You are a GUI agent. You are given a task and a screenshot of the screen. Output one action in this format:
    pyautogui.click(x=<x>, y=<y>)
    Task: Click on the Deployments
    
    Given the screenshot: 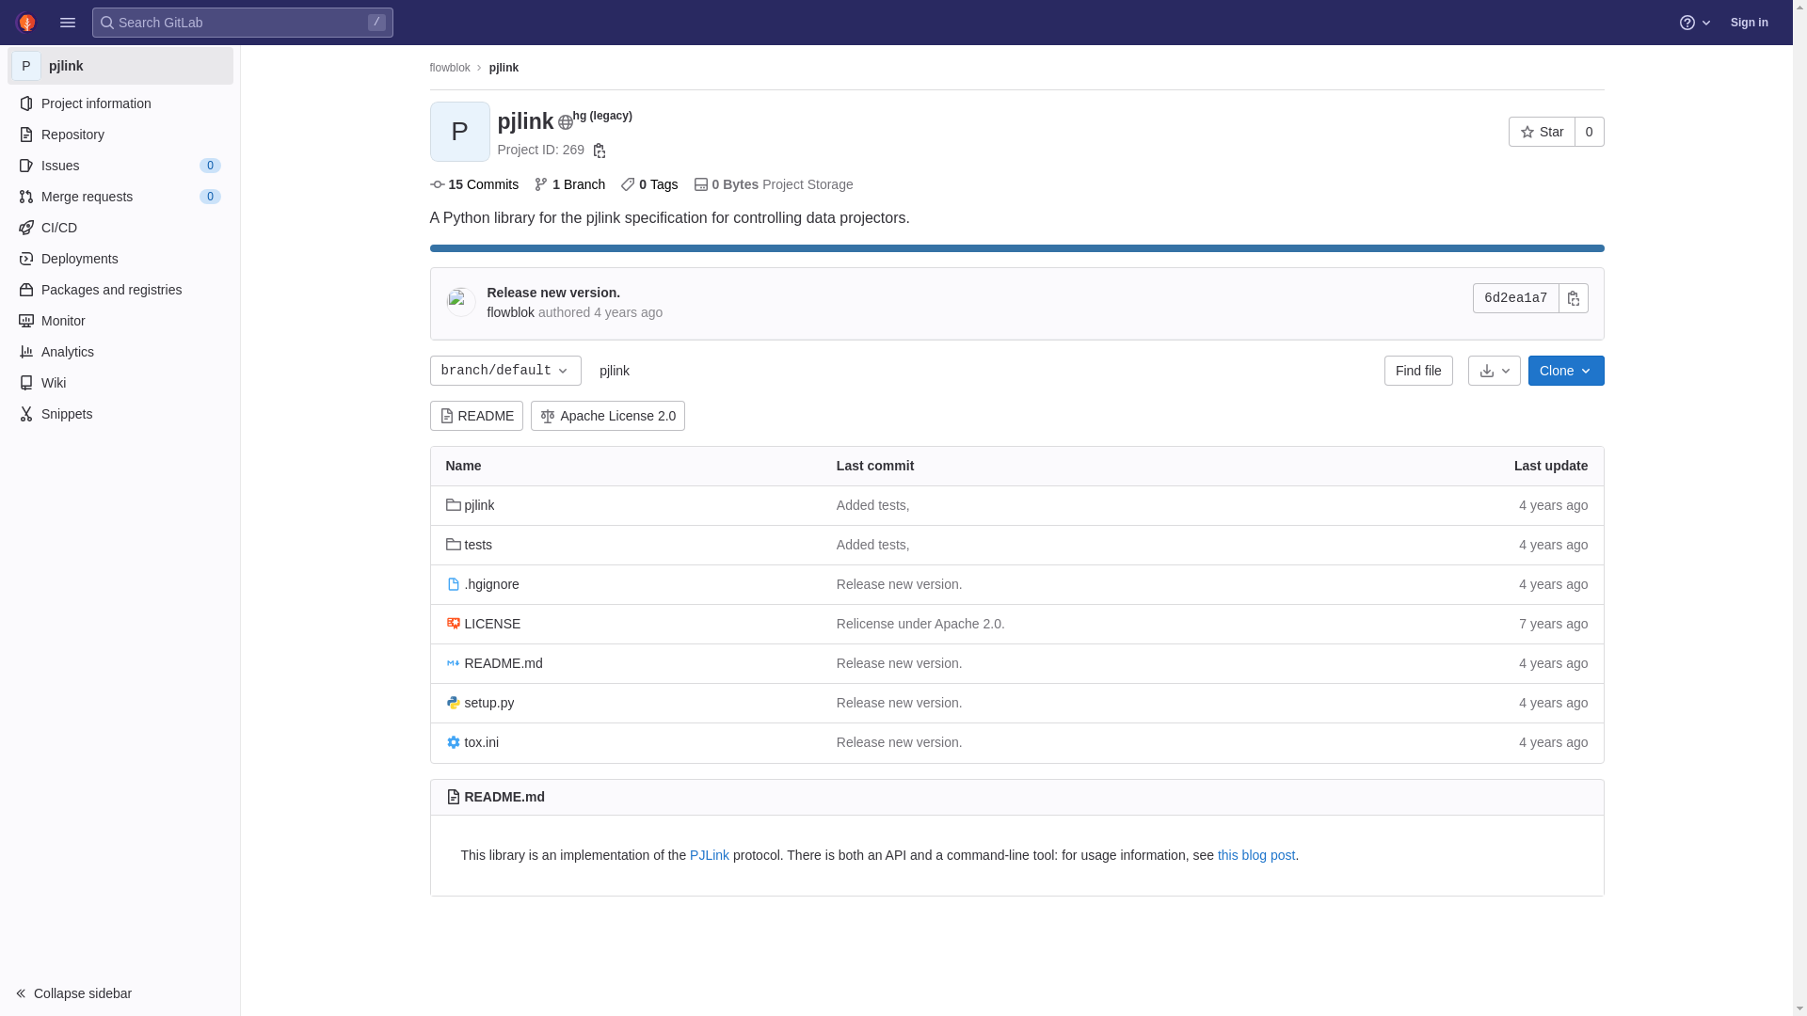 What is the action you would take?
    pyautogui.click(x=120, y=259)
    